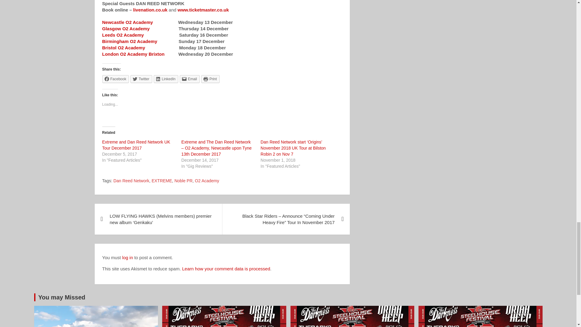  Describe the element at coordinates (203, 10) in the screenshot. I see `www.ticketmaster.co.uk` at that location.